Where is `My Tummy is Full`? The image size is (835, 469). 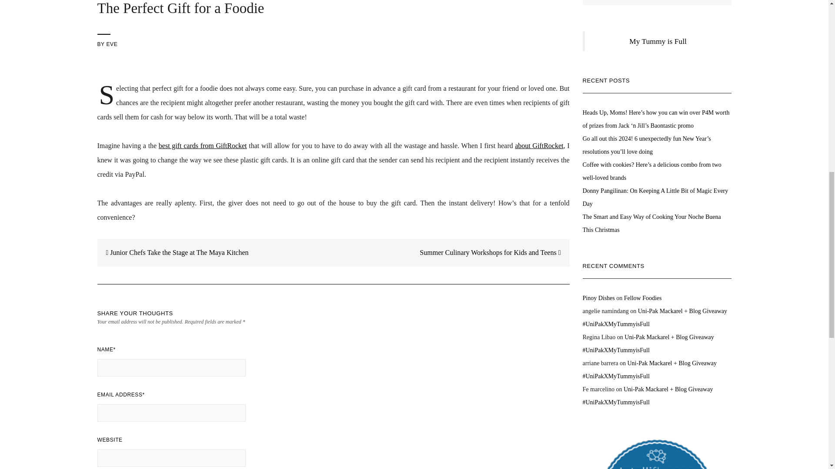
My Tummy is Full is located at coordinates (658, 41).